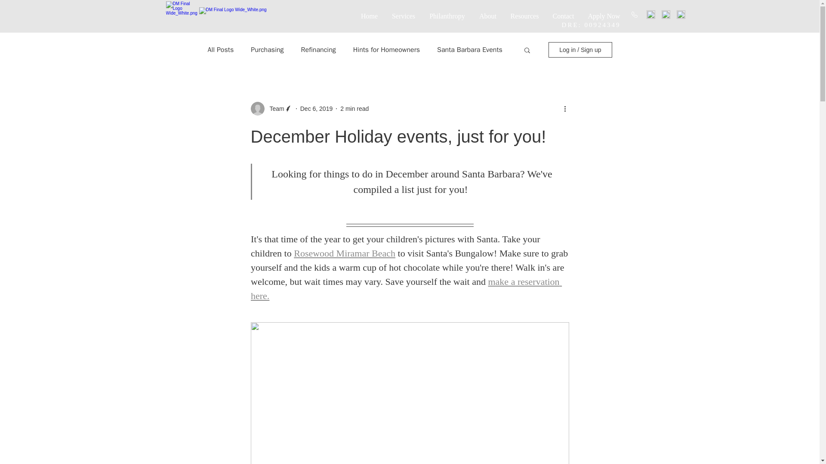 The height and width of the screenshot is (464, 826). I want to click on Refinancing, so click(318, 50).